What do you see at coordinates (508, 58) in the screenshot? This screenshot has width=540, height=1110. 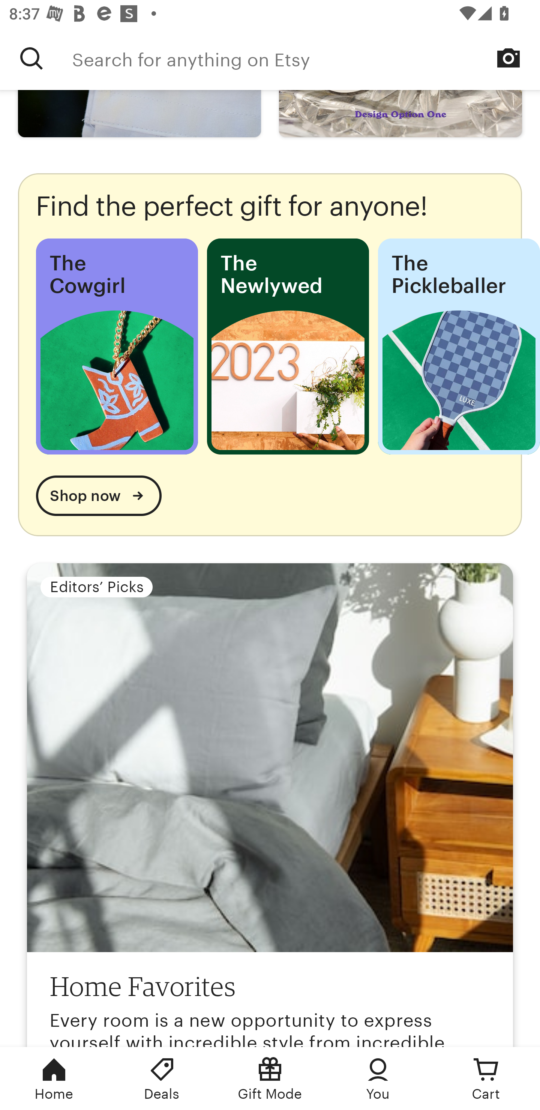 I see `Search by image` at bounding box center [508, 58].